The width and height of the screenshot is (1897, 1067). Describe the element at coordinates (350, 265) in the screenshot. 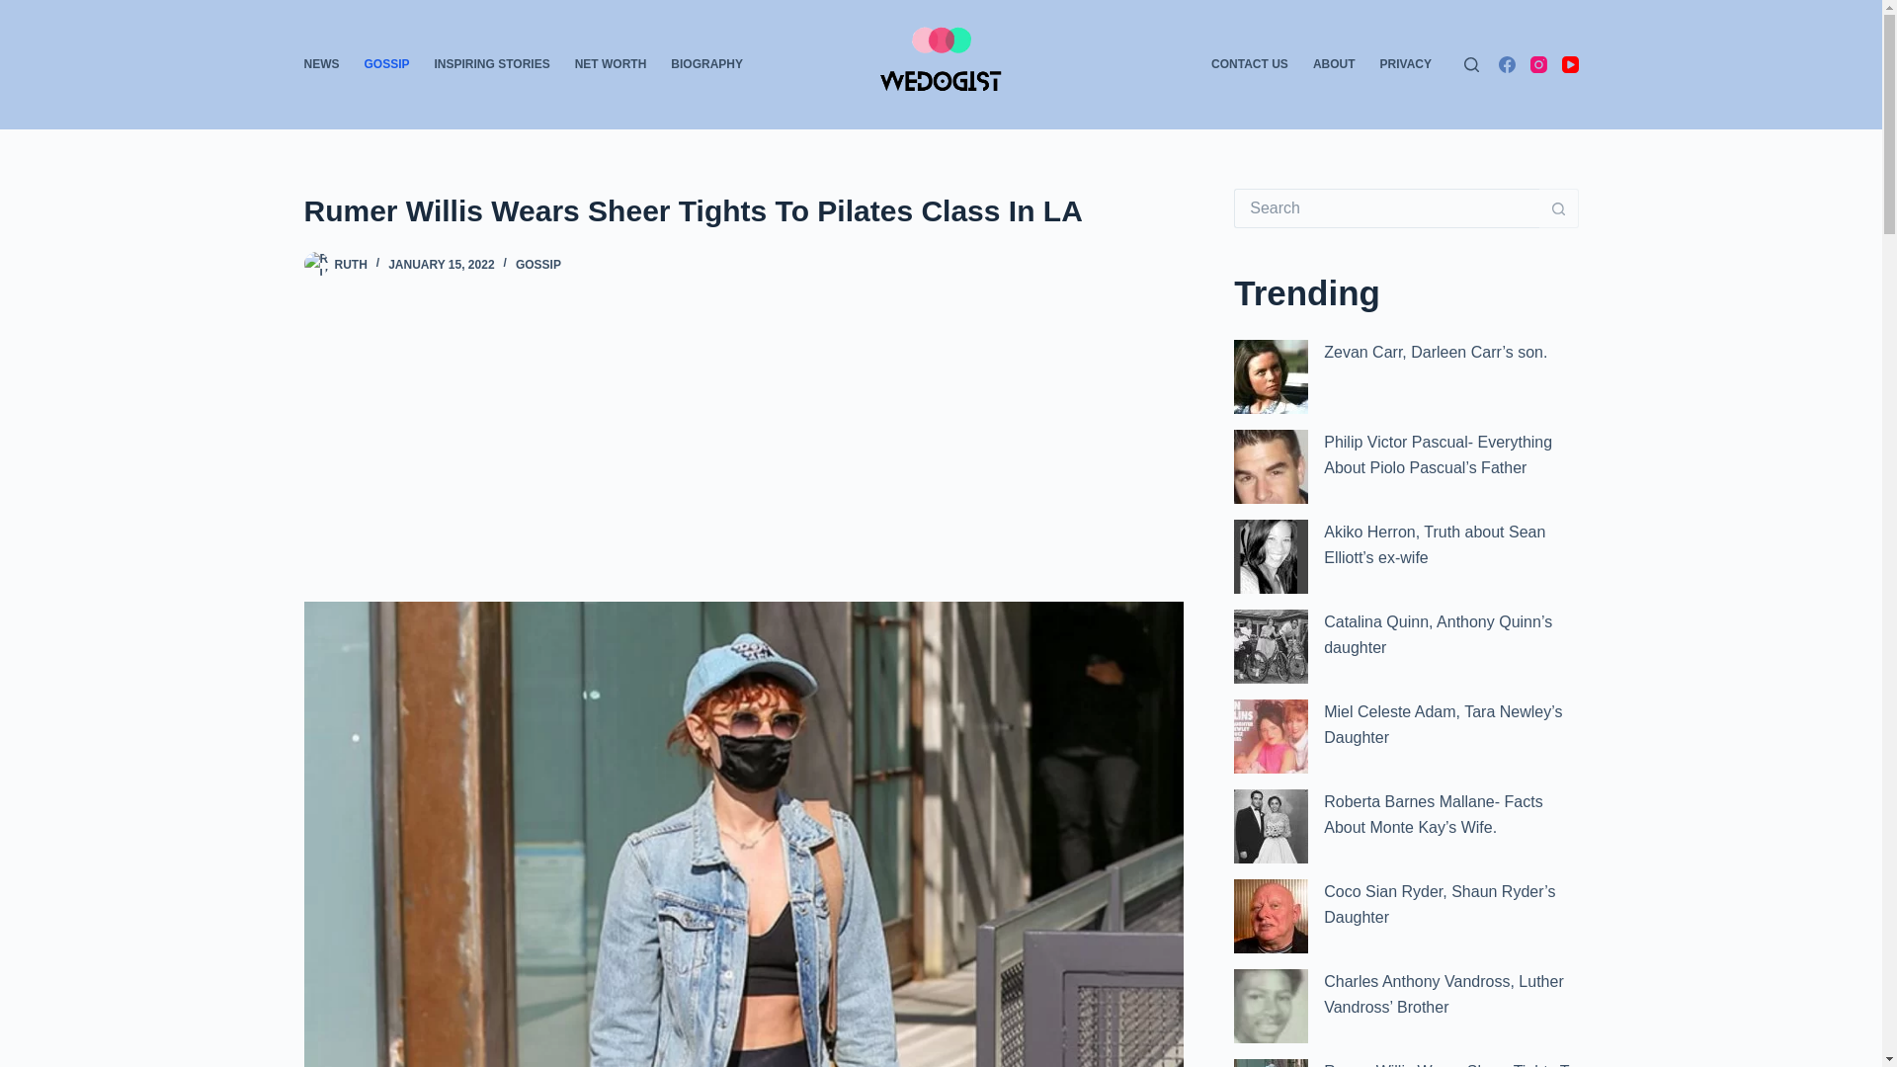

I see `RUTH` at that location.